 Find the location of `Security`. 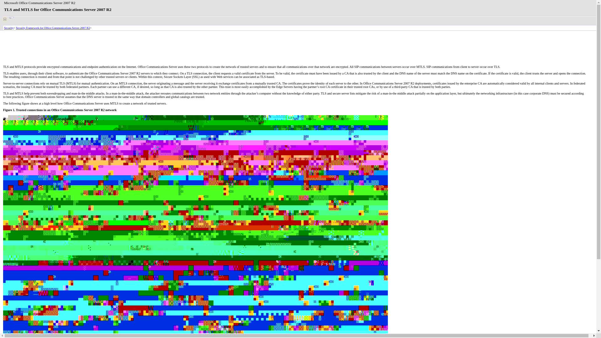

Security is located at coordinates (9, 28).